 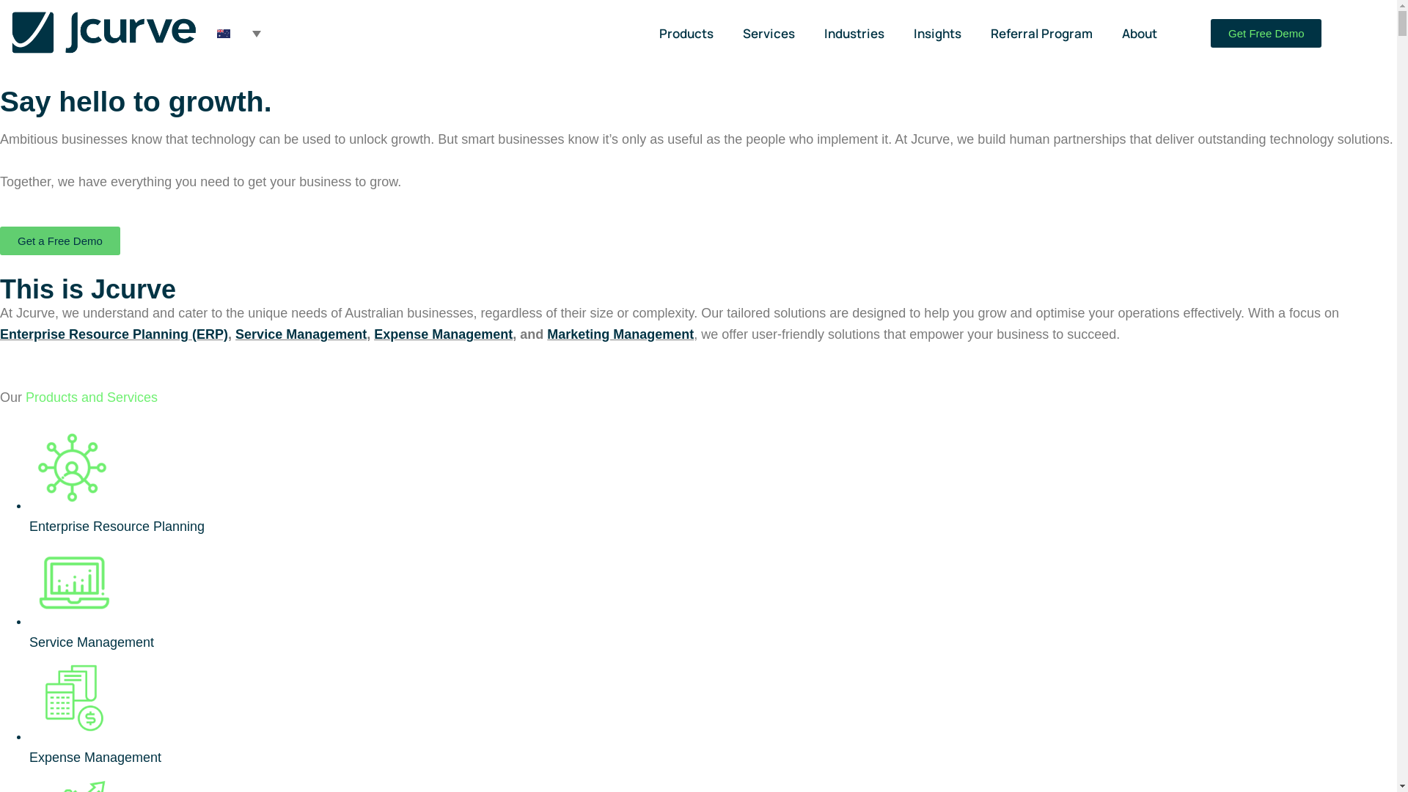 I want to click on Referral Program, so click(x=1046, y=34).